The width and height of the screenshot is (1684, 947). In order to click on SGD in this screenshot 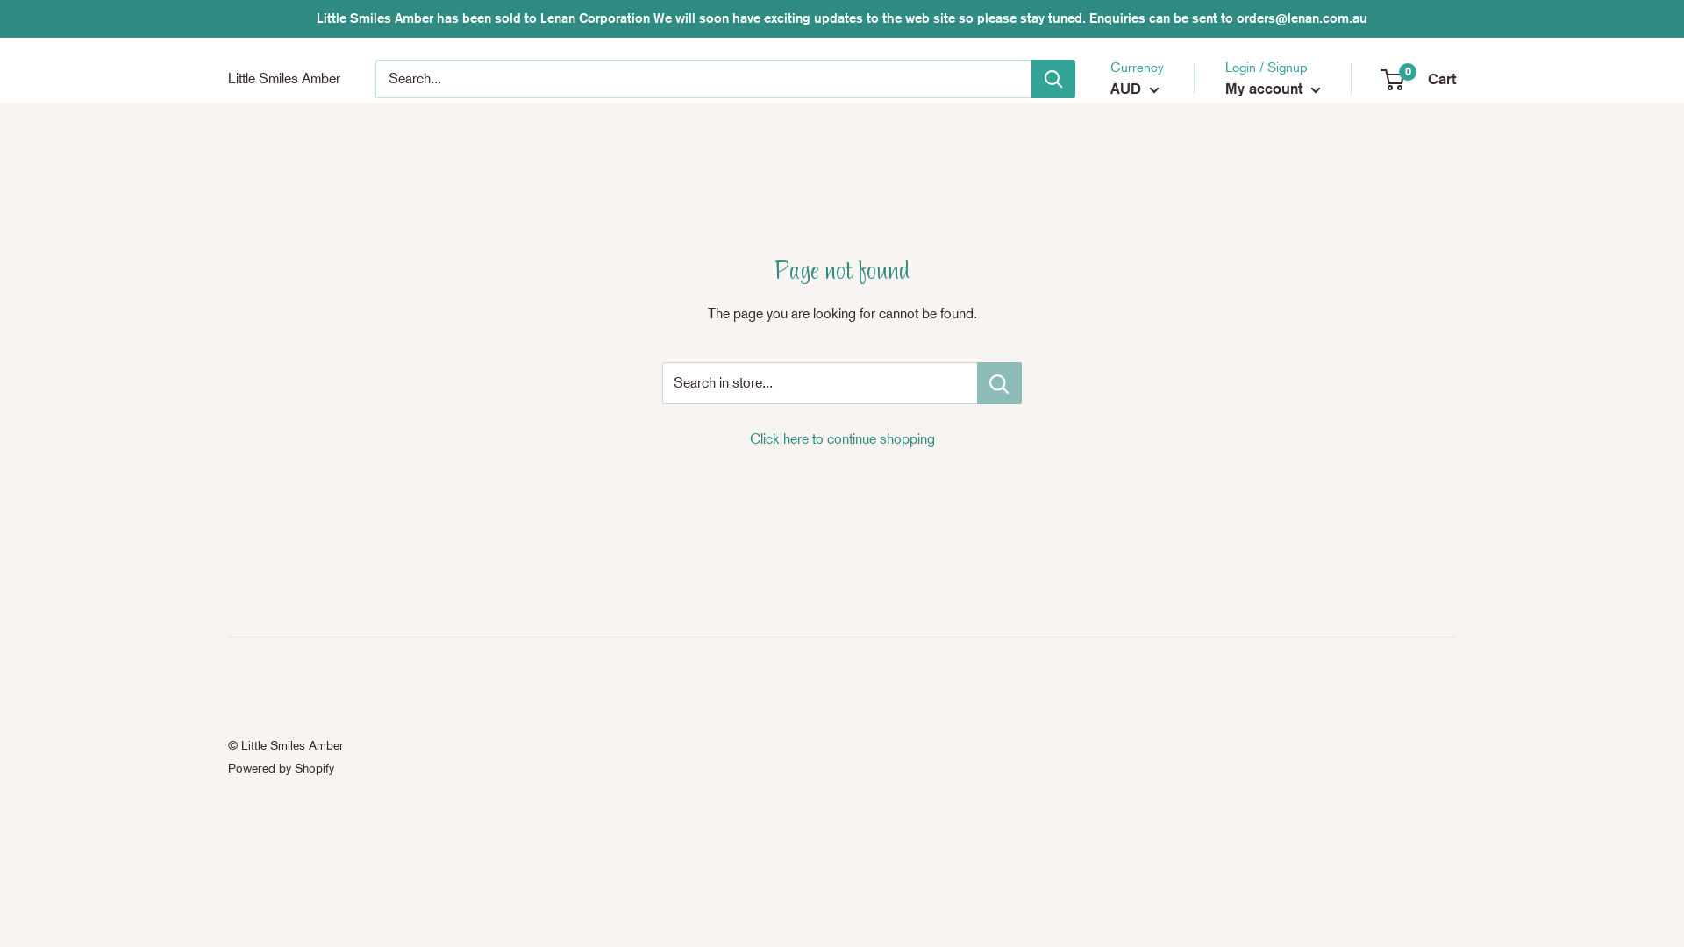, I will do `click(1149, 219)`.